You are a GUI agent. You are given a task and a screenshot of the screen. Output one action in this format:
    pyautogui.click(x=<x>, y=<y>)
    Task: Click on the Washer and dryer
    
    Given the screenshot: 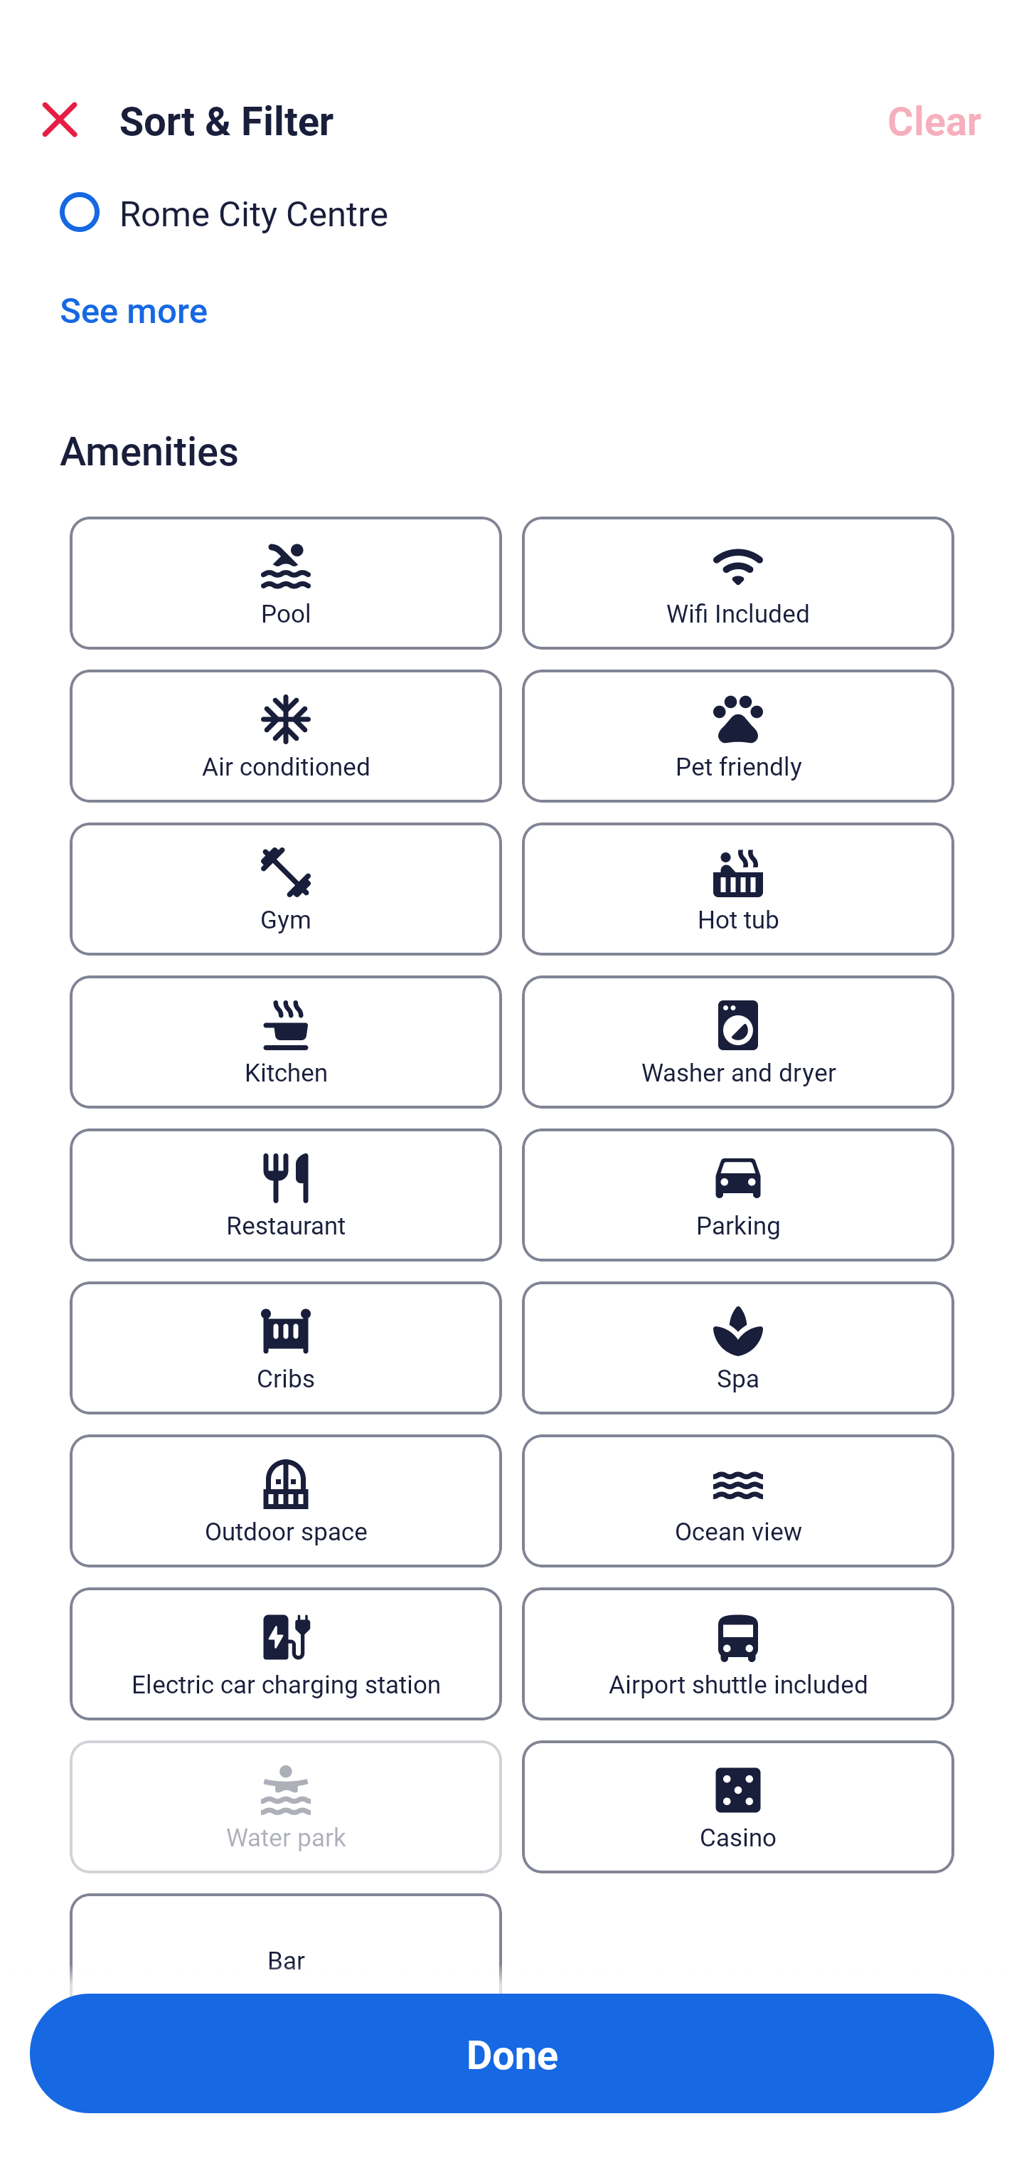 What is the action you would take?
    pyautogui.click(x=738, y=1042)
    